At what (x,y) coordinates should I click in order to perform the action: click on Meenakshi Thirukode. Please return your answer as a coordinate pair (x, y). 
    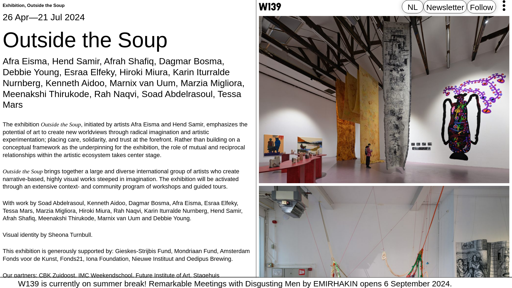
    Looking at the image, I should click on (46, 94).